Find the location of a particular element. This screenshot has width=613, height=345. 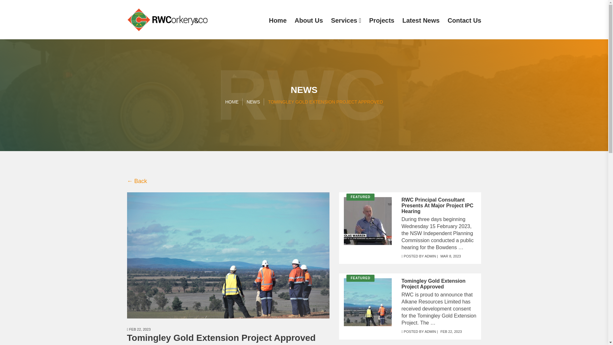

Projects is located at coordinates (381, 20).